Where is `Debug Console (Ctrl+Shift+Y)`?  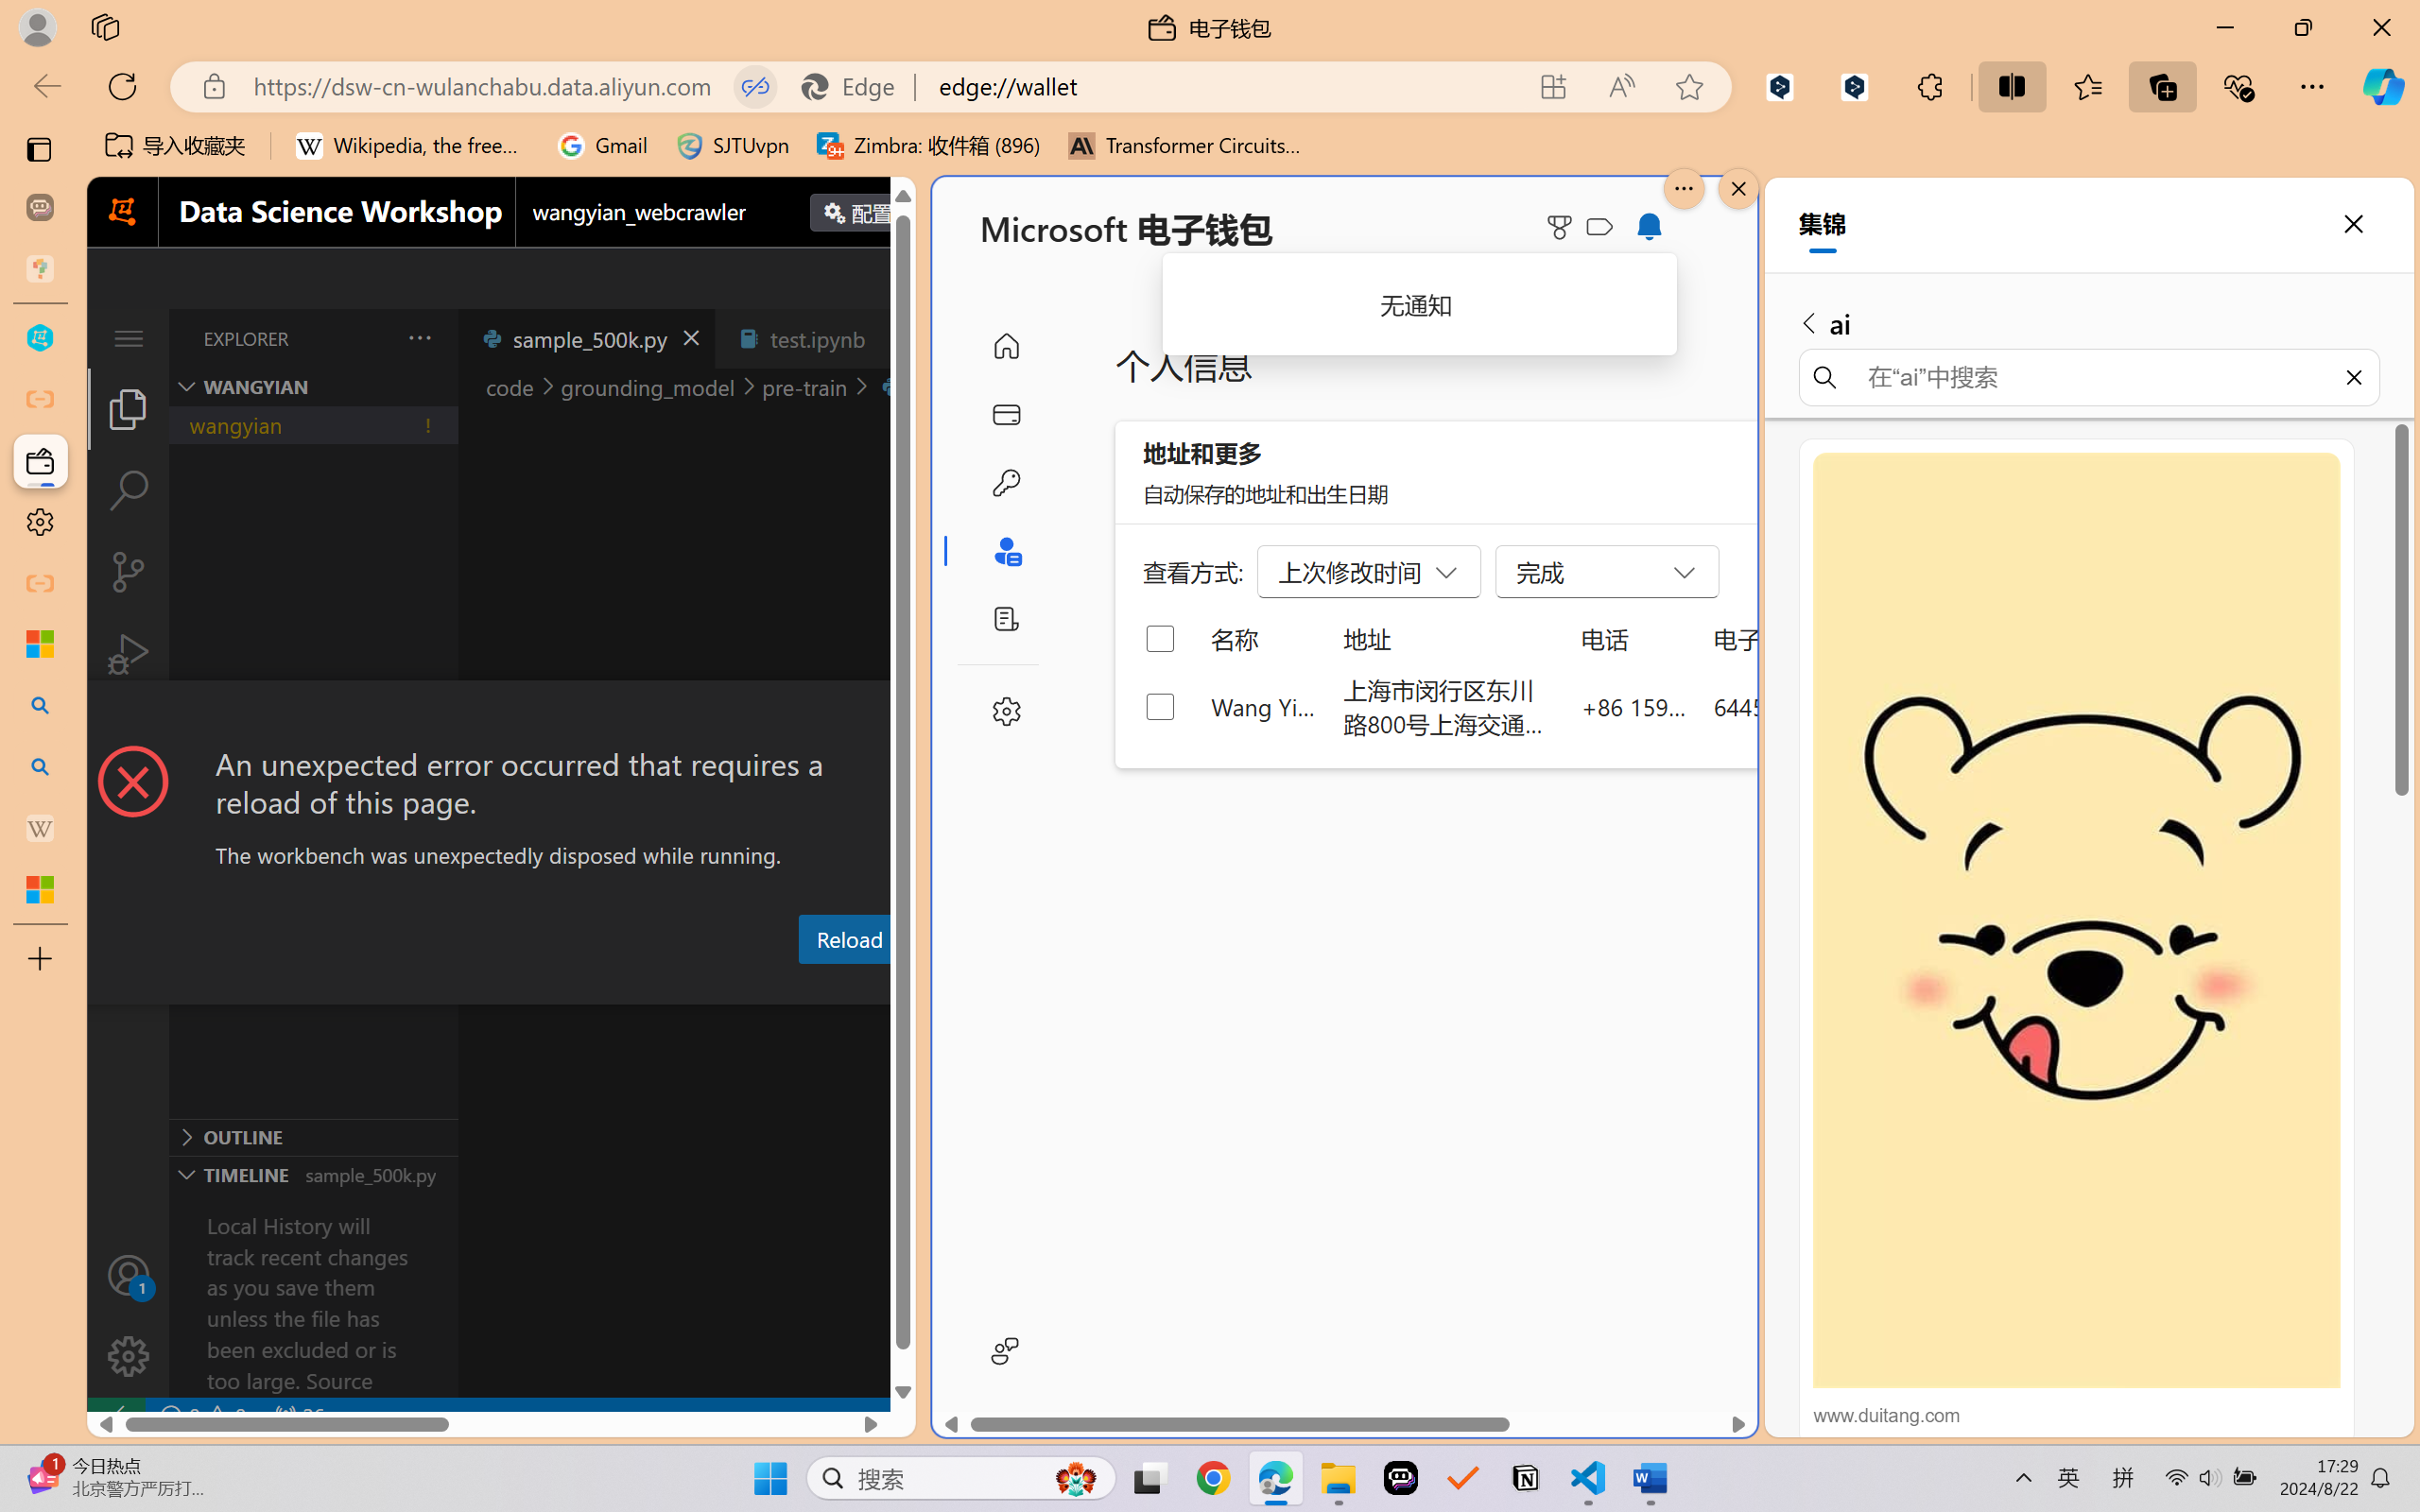
Debug Console (Ctrl+Shift+Y) is located at coordinates (807, 986).